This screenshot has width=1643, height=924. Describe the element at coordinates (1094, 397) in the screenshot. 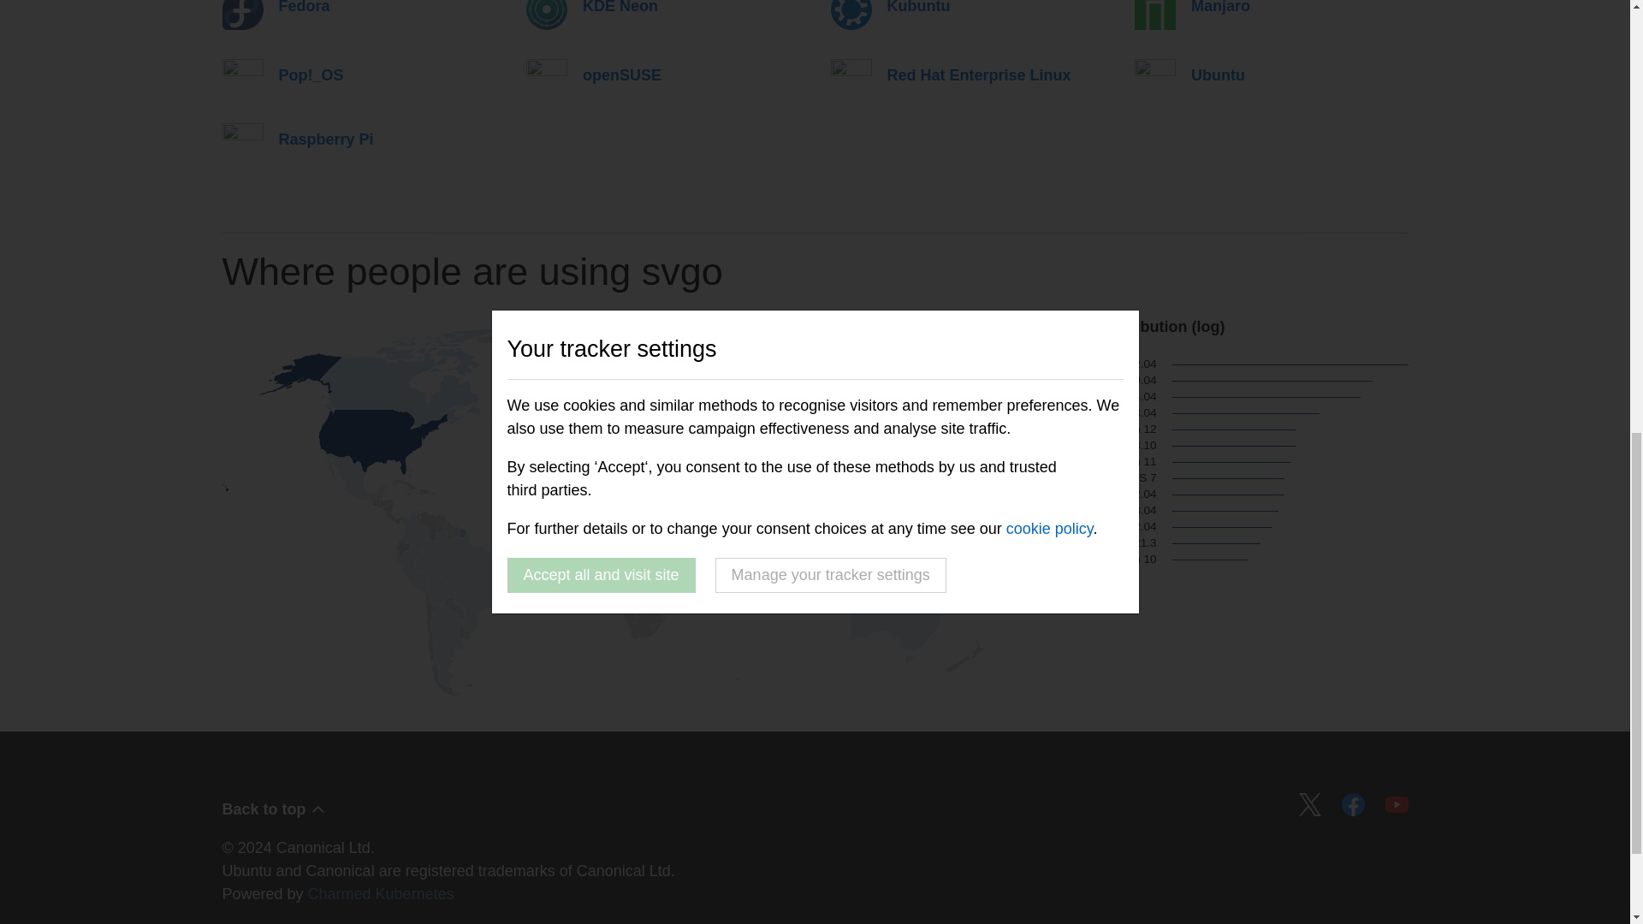

I see `Ubuntu 24.04` at that location.